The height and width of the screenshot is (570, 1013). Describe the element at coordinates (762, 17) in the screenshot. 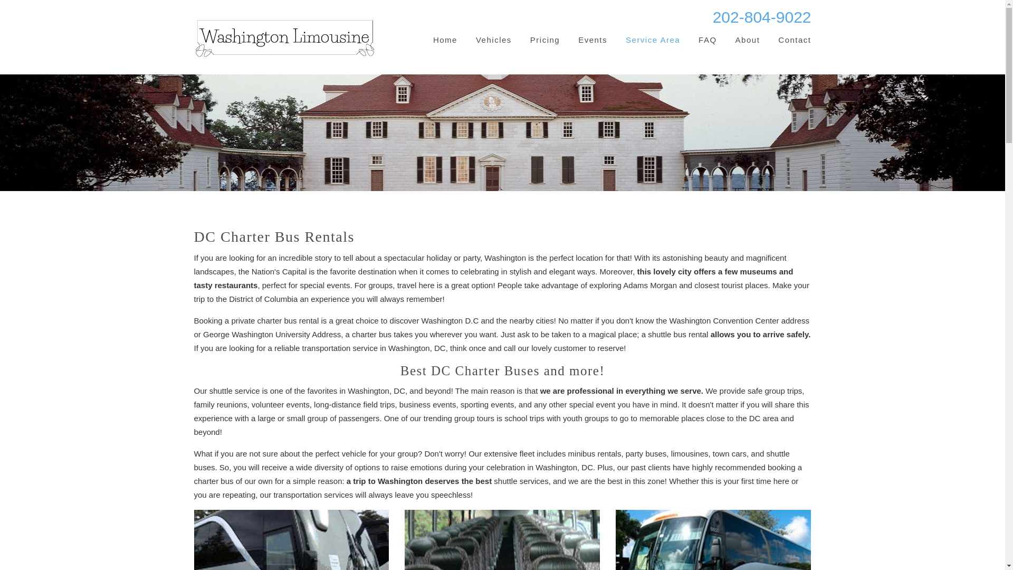

I see `202-804-9022` at that location.